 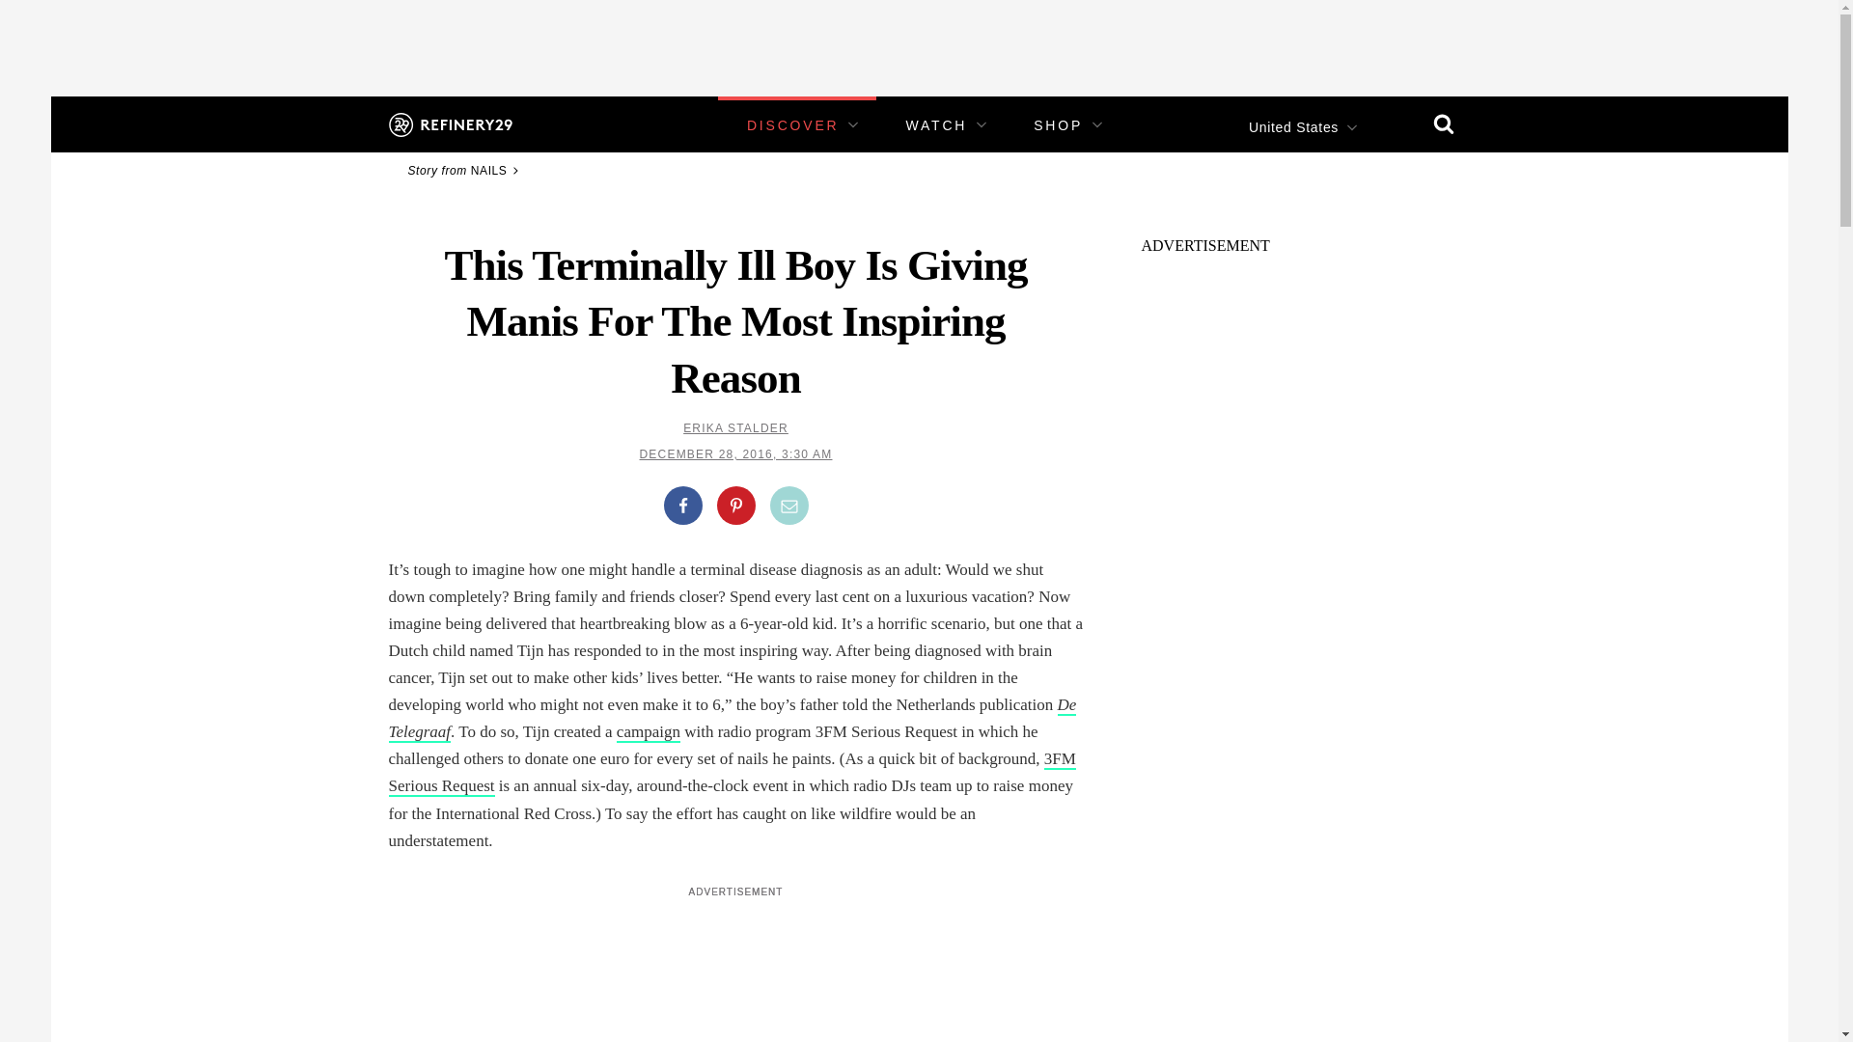 I want to click on DISCOVER, so click(x=792, y=125).